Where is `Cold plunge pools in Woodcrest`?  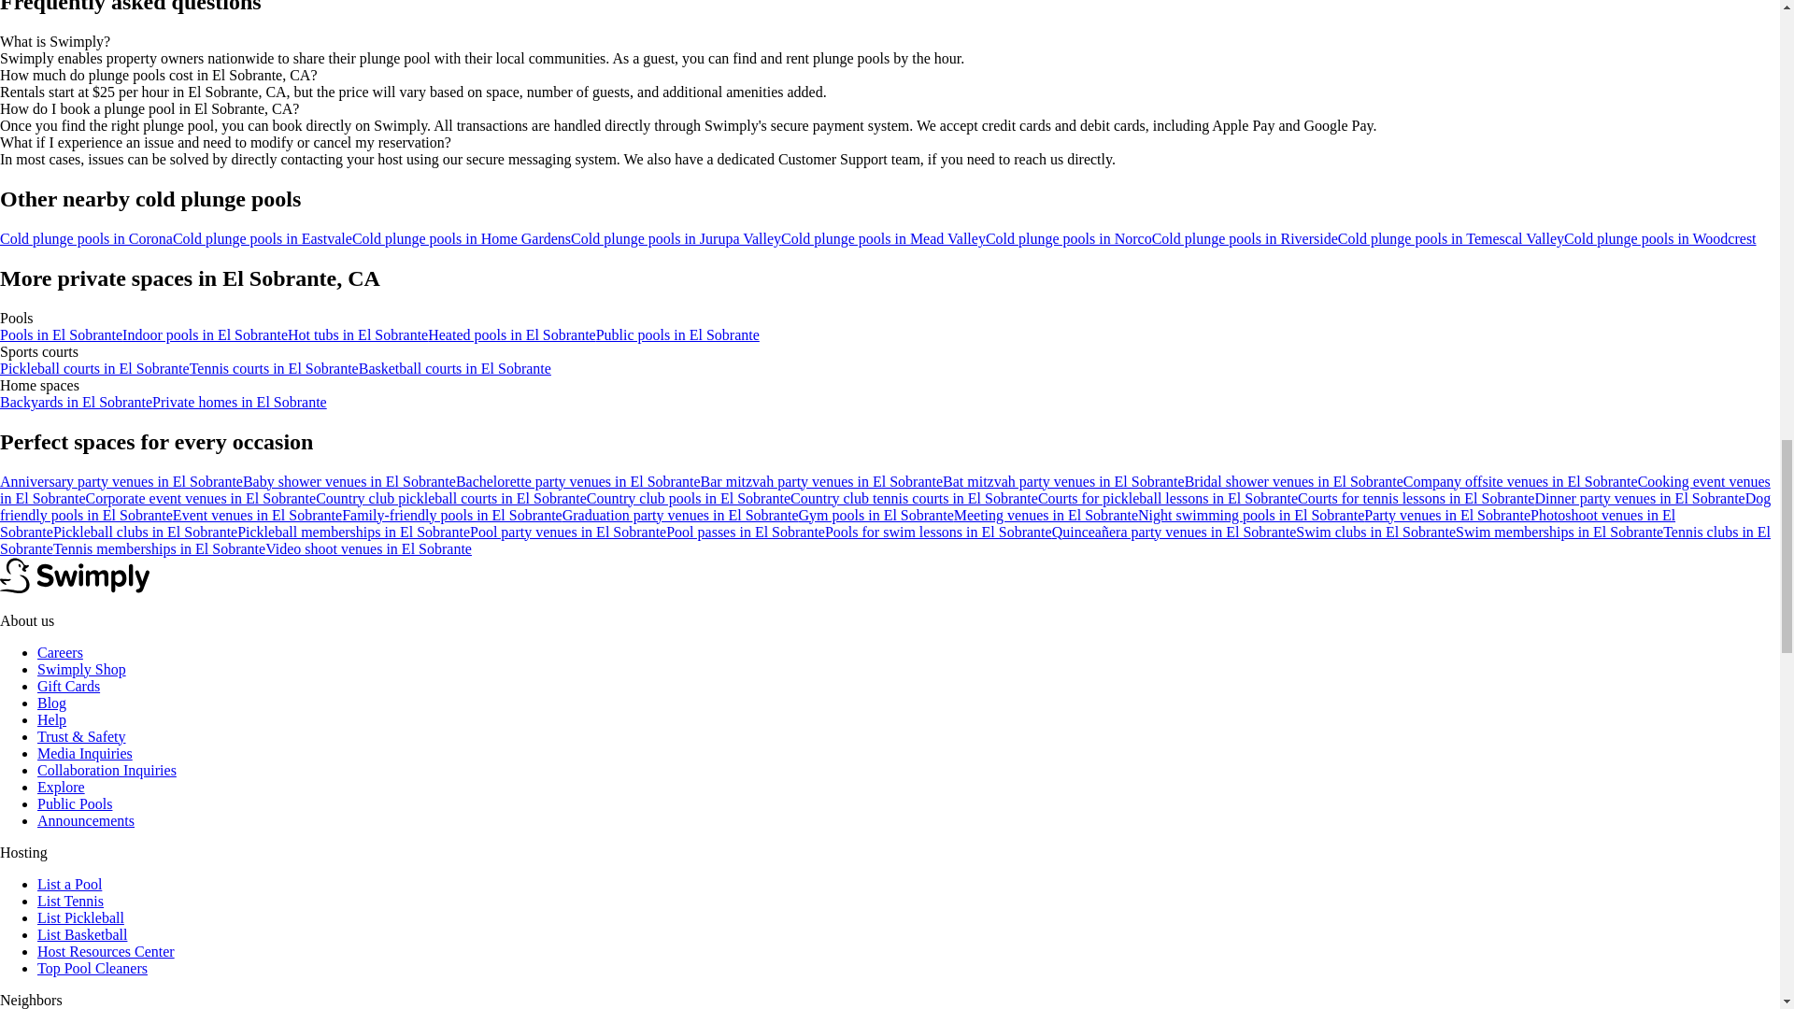 Cold plunge pools in Woodcrest is located at coordinates (1659, 238).